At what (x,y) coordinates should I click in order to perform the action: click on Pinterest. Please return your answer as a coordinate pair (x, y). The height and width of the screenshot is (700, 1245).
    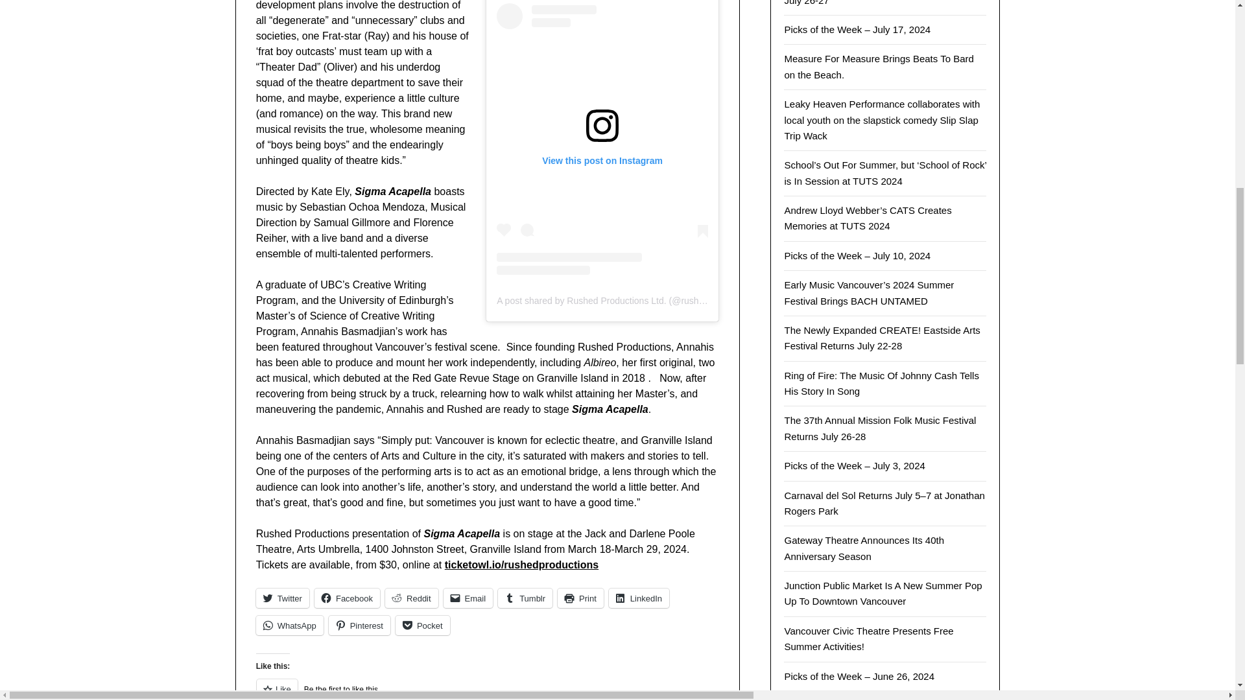
    Looking at the image, I should click on (359, 625).